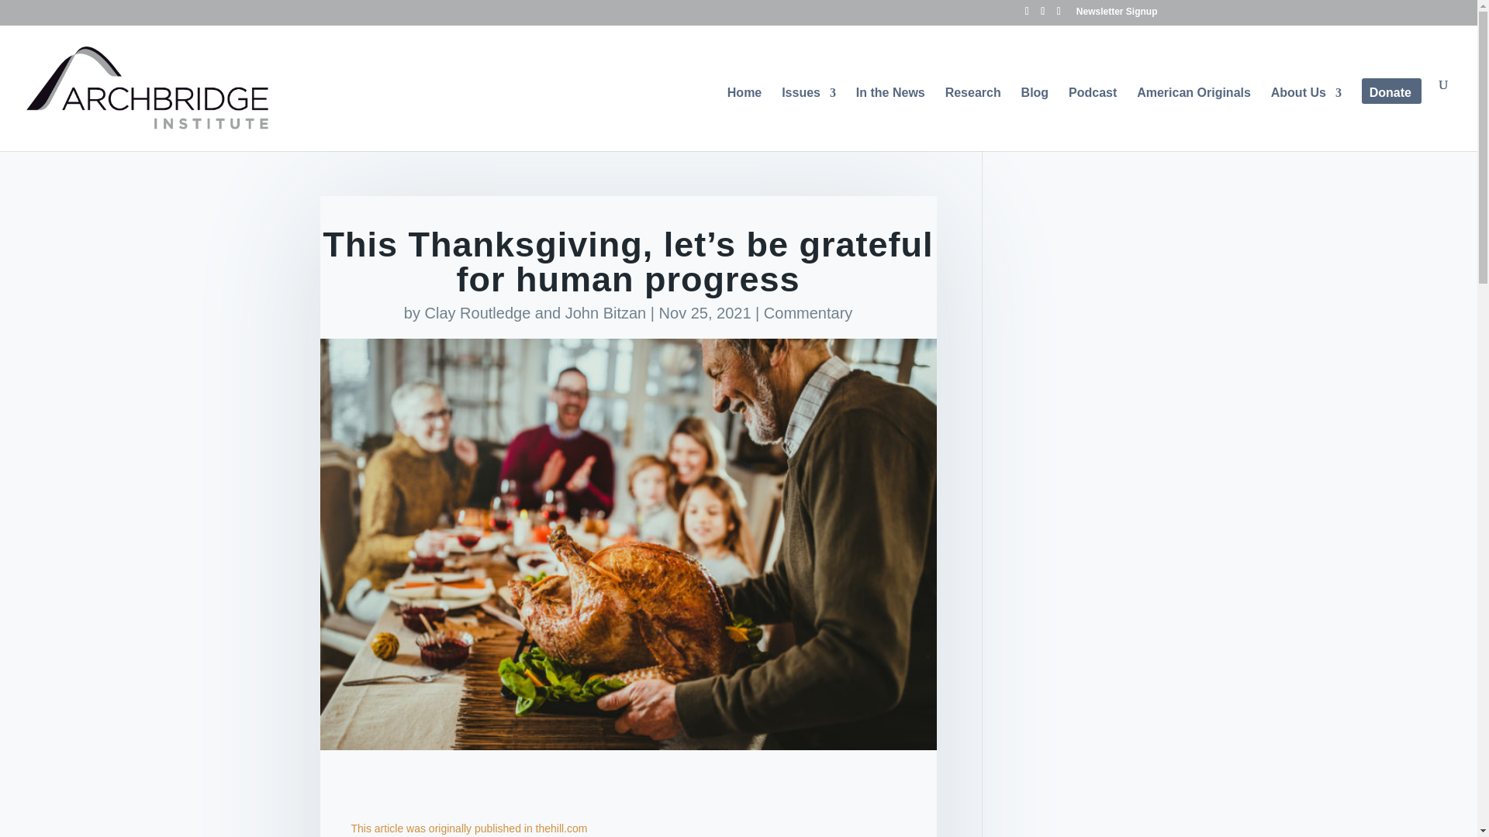 This screenshot has width=1489, height=837. What do you see at coordinates (1194, 119) in the screenshot?
I see `American Originals` at bounding box center [1194, 119].